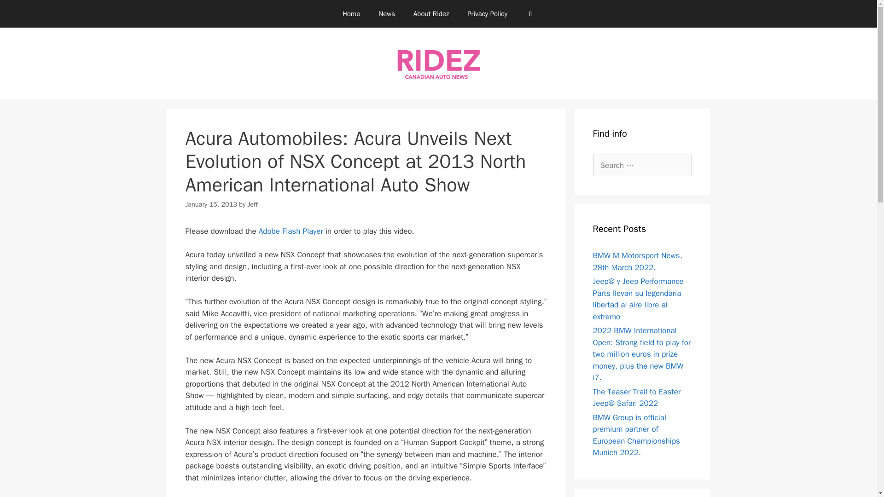 This screenshot has height=497, width=884. Describe the element at coordinates (431, 14) in the screenshot. I see `About Ridez` at that location.